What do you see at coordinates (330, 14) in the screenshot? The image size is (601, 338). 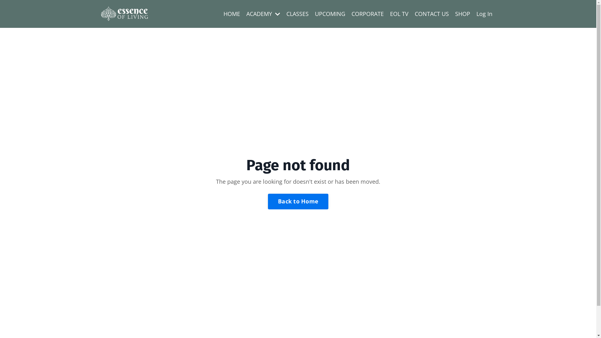 I see `UPCOMING` at bounding box center [330, 14].